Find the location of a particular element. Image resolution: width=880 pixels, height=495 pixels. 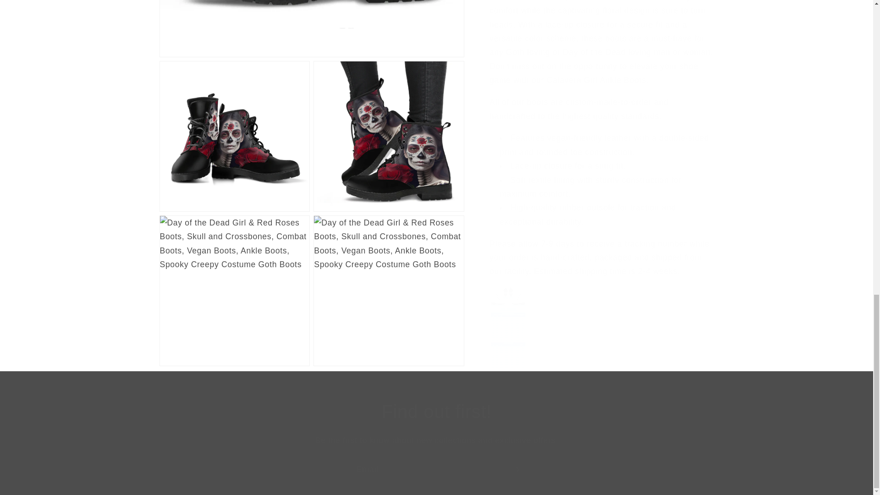

Email is located at coordinates (436, 469).